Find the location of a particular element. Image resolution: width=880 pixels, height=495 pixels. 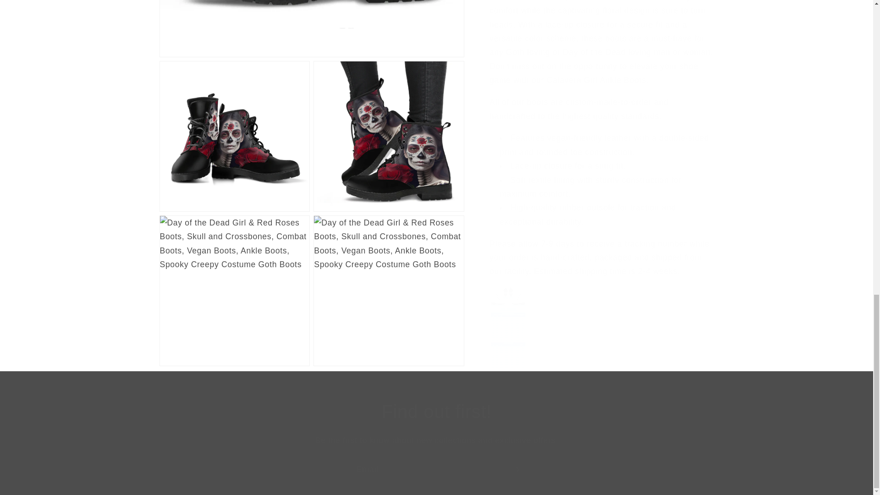

Email is located at coordinates (436, 469).